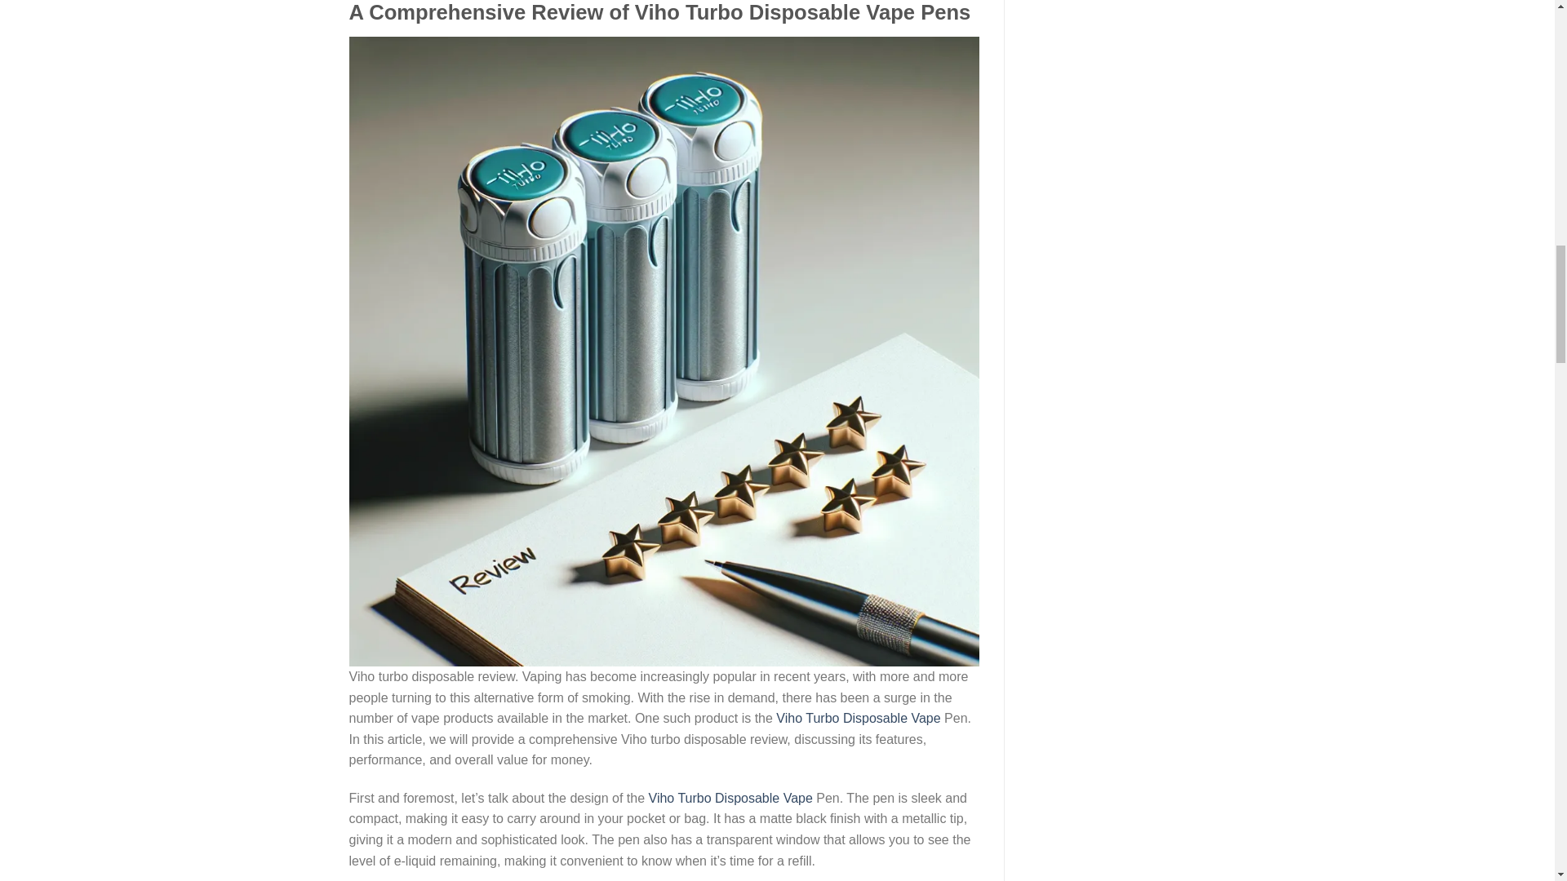 This screenshot has height=881, width=1567. What do you see at coordinates (858, 718) in the screenshot?
I see `Viho Turbo Disposable Vape` at bounding box center [858, 718].